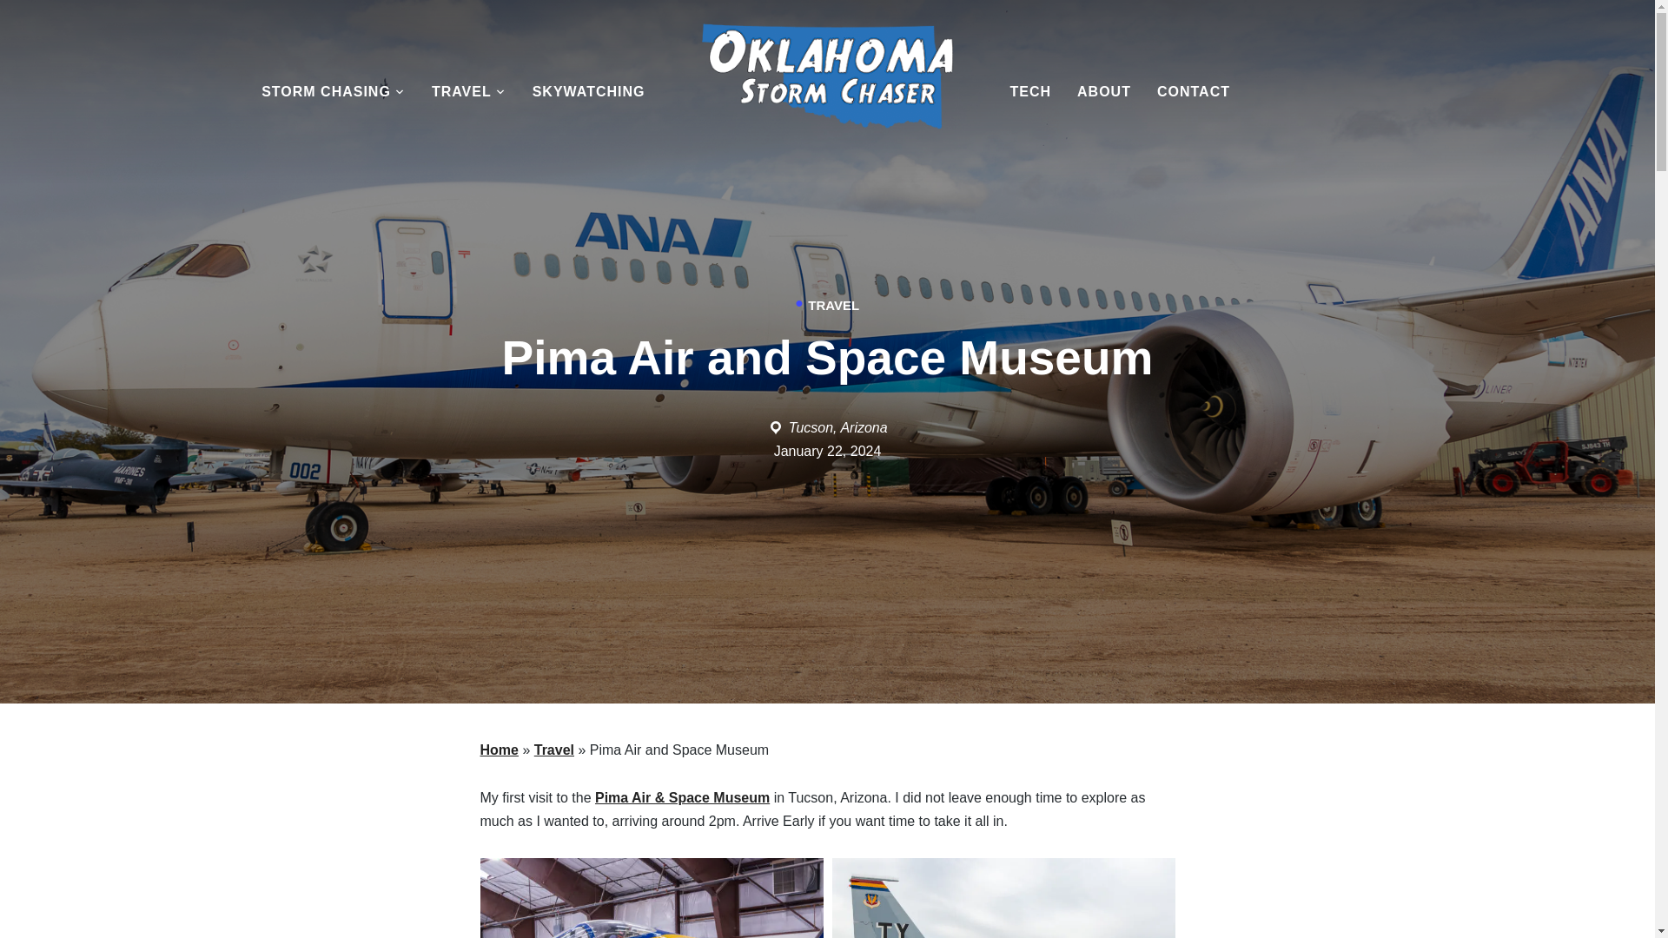 Image resolution: width=1668 pixels, height=938 pixels. What do you see at coordinates (469, 92) in the screenshot?
I see `TRAVEL` at bounding box center [469, 92].